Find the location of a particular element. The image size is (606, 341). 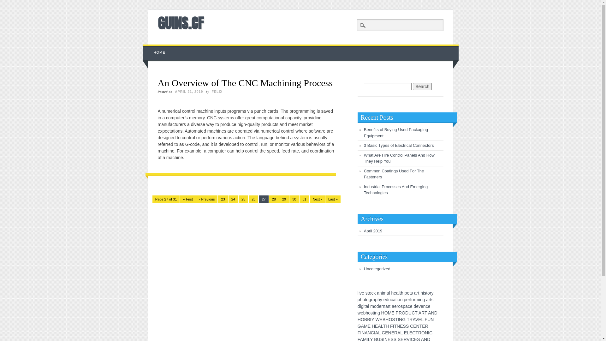

HOME is located at coordinates (160, 52).